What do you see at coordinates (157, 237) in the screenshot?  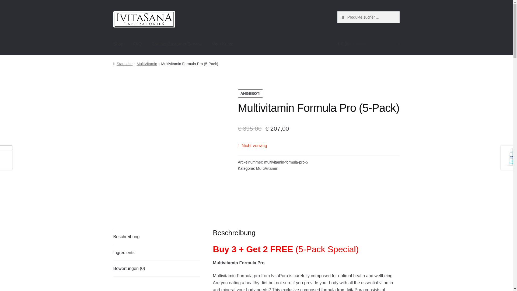 I see `Beschreibung` at bounding box center [157, 237].